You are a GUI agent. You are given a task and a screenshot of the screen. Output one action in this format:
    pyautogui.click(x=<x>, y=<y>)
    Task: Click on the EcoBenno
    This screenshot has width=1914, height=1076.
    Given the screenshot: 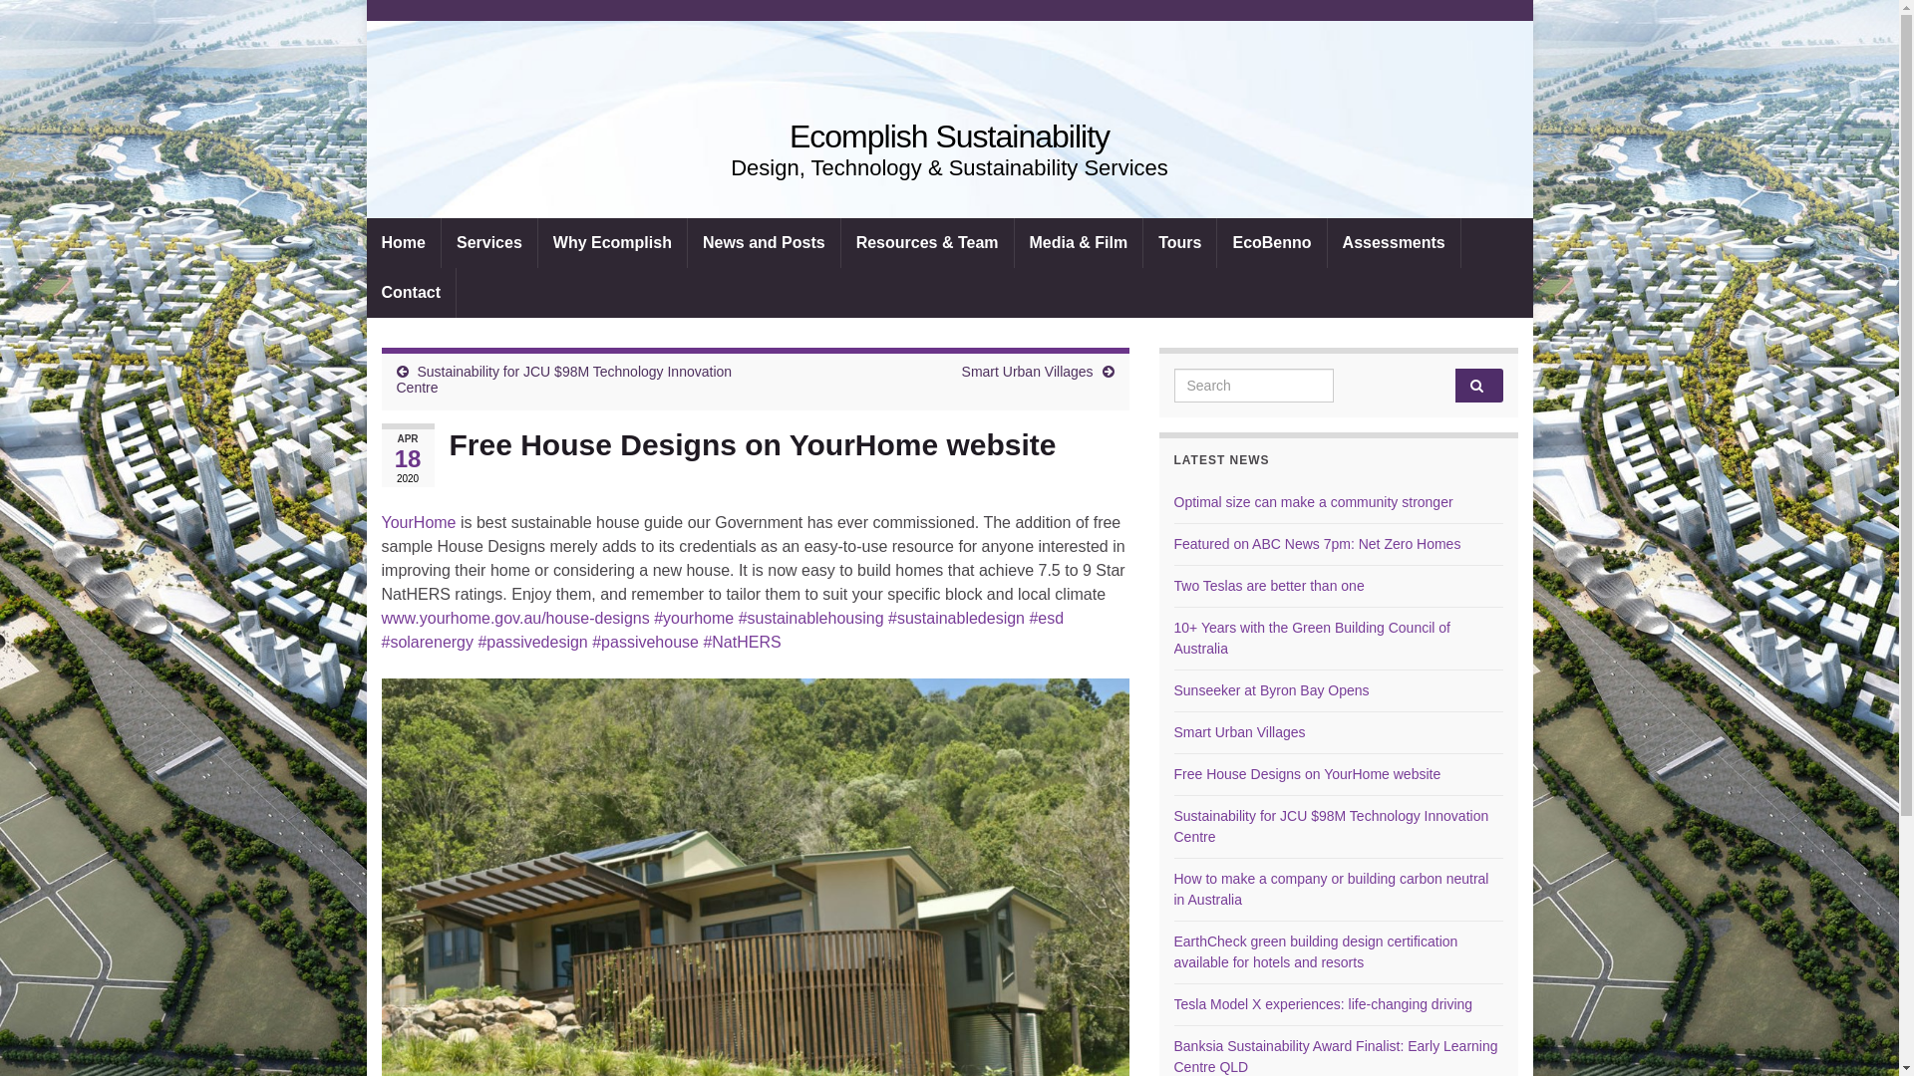 What is the action you would take?
    pyautogui.click(x=1272, y=243)
    